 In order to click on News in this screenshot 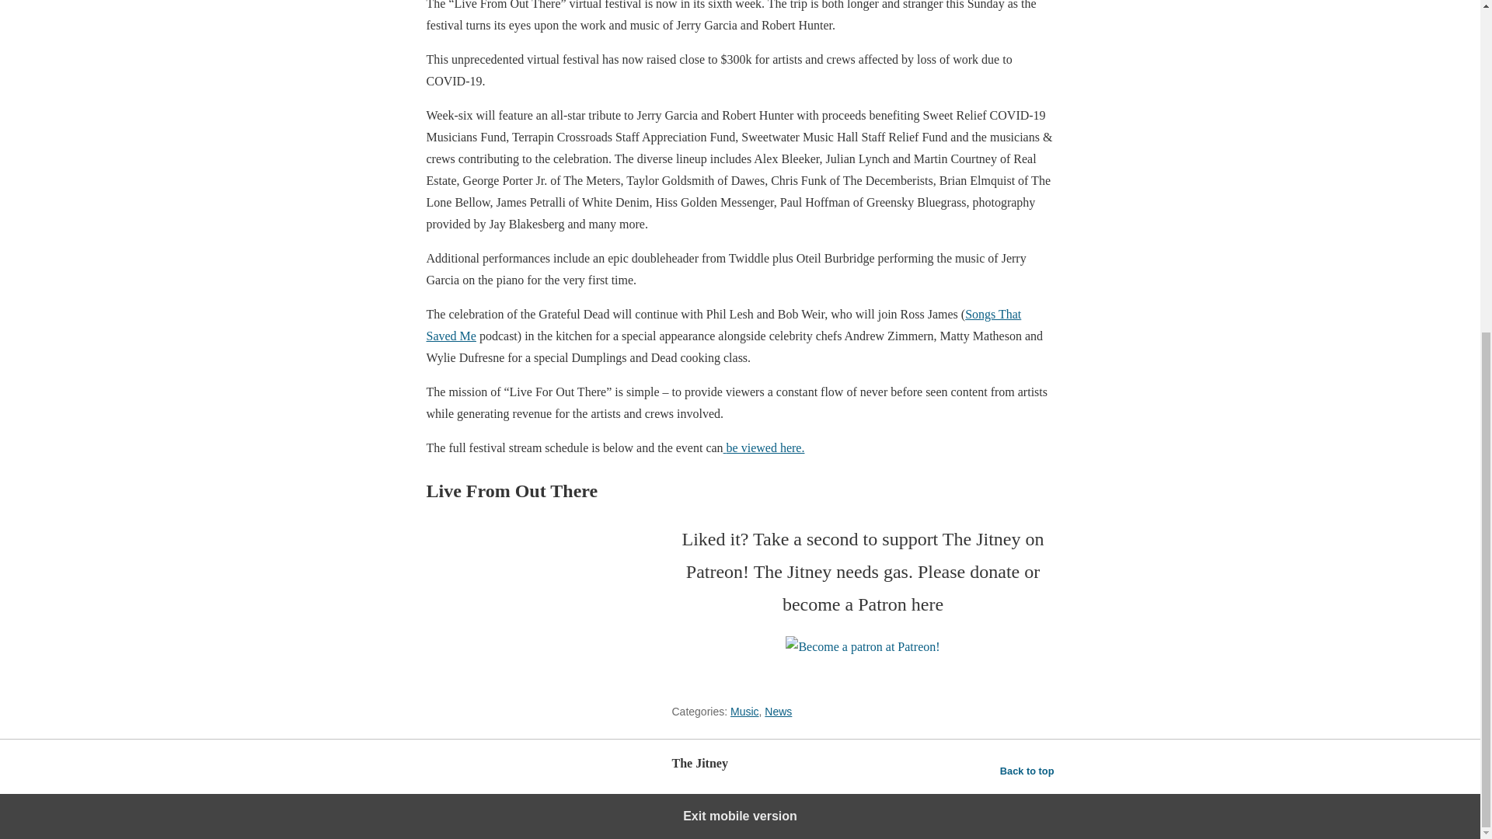, I will do `click(778, 712)`.